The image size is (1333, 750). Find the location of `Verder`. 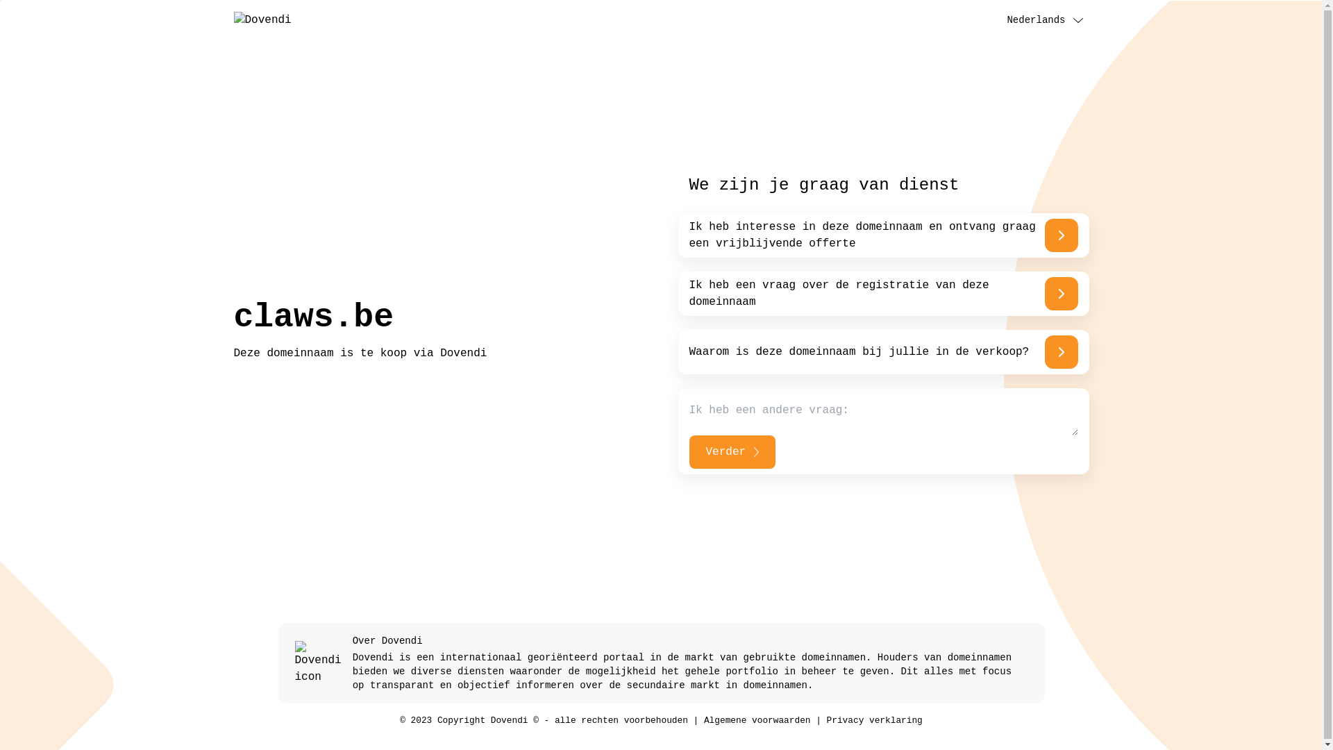

Verder is located at coordinates (732, 452).